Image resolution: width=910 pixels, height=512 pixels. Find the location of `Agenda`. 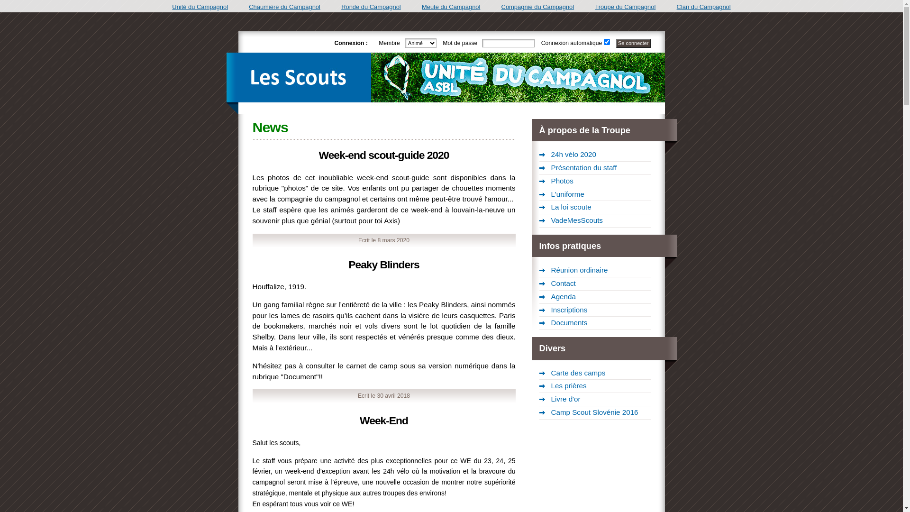

Agenda is located at coordinates (595, 297).